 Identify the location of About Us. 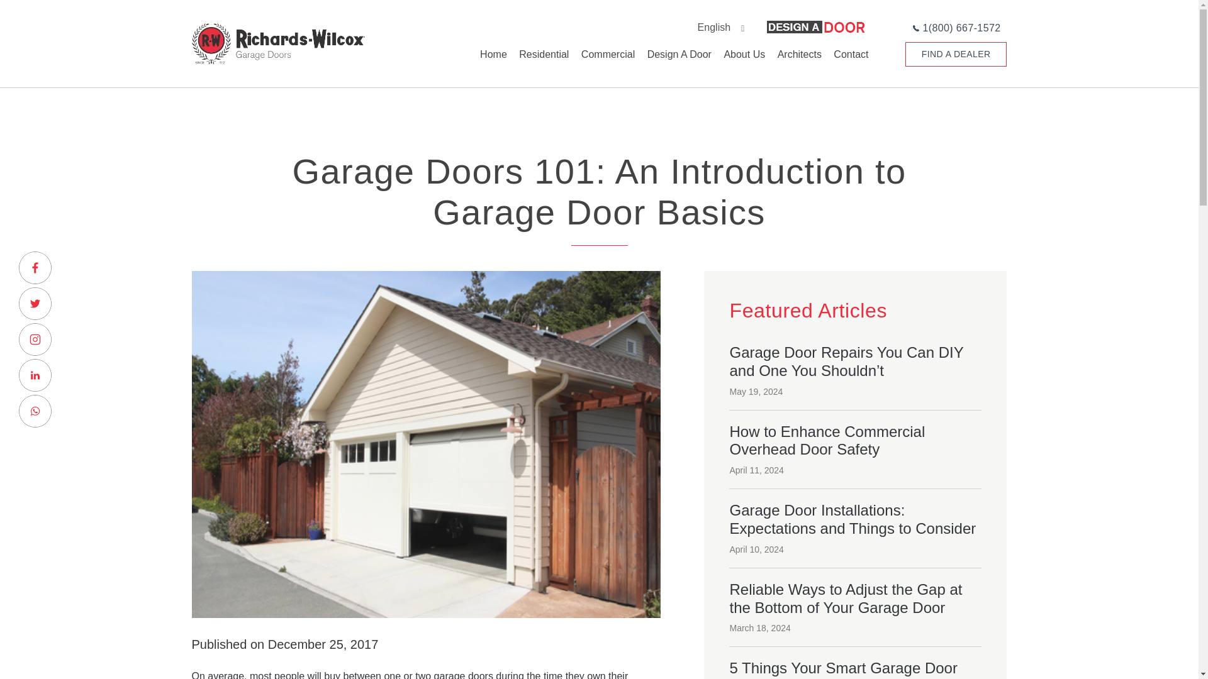
(739, 63).